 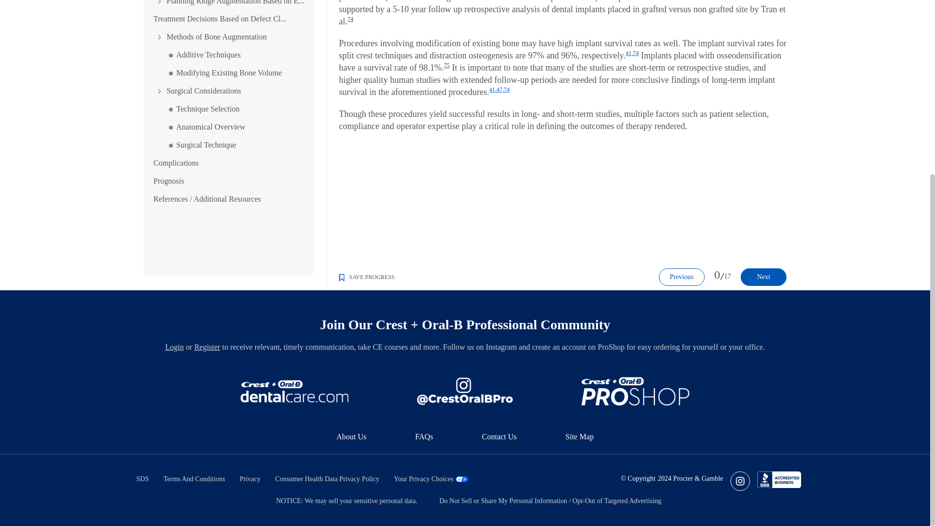 What do you see at coordinates (201, 94) in the screenshot?
I see `Technique Selection` at bounding box center [201, 94].